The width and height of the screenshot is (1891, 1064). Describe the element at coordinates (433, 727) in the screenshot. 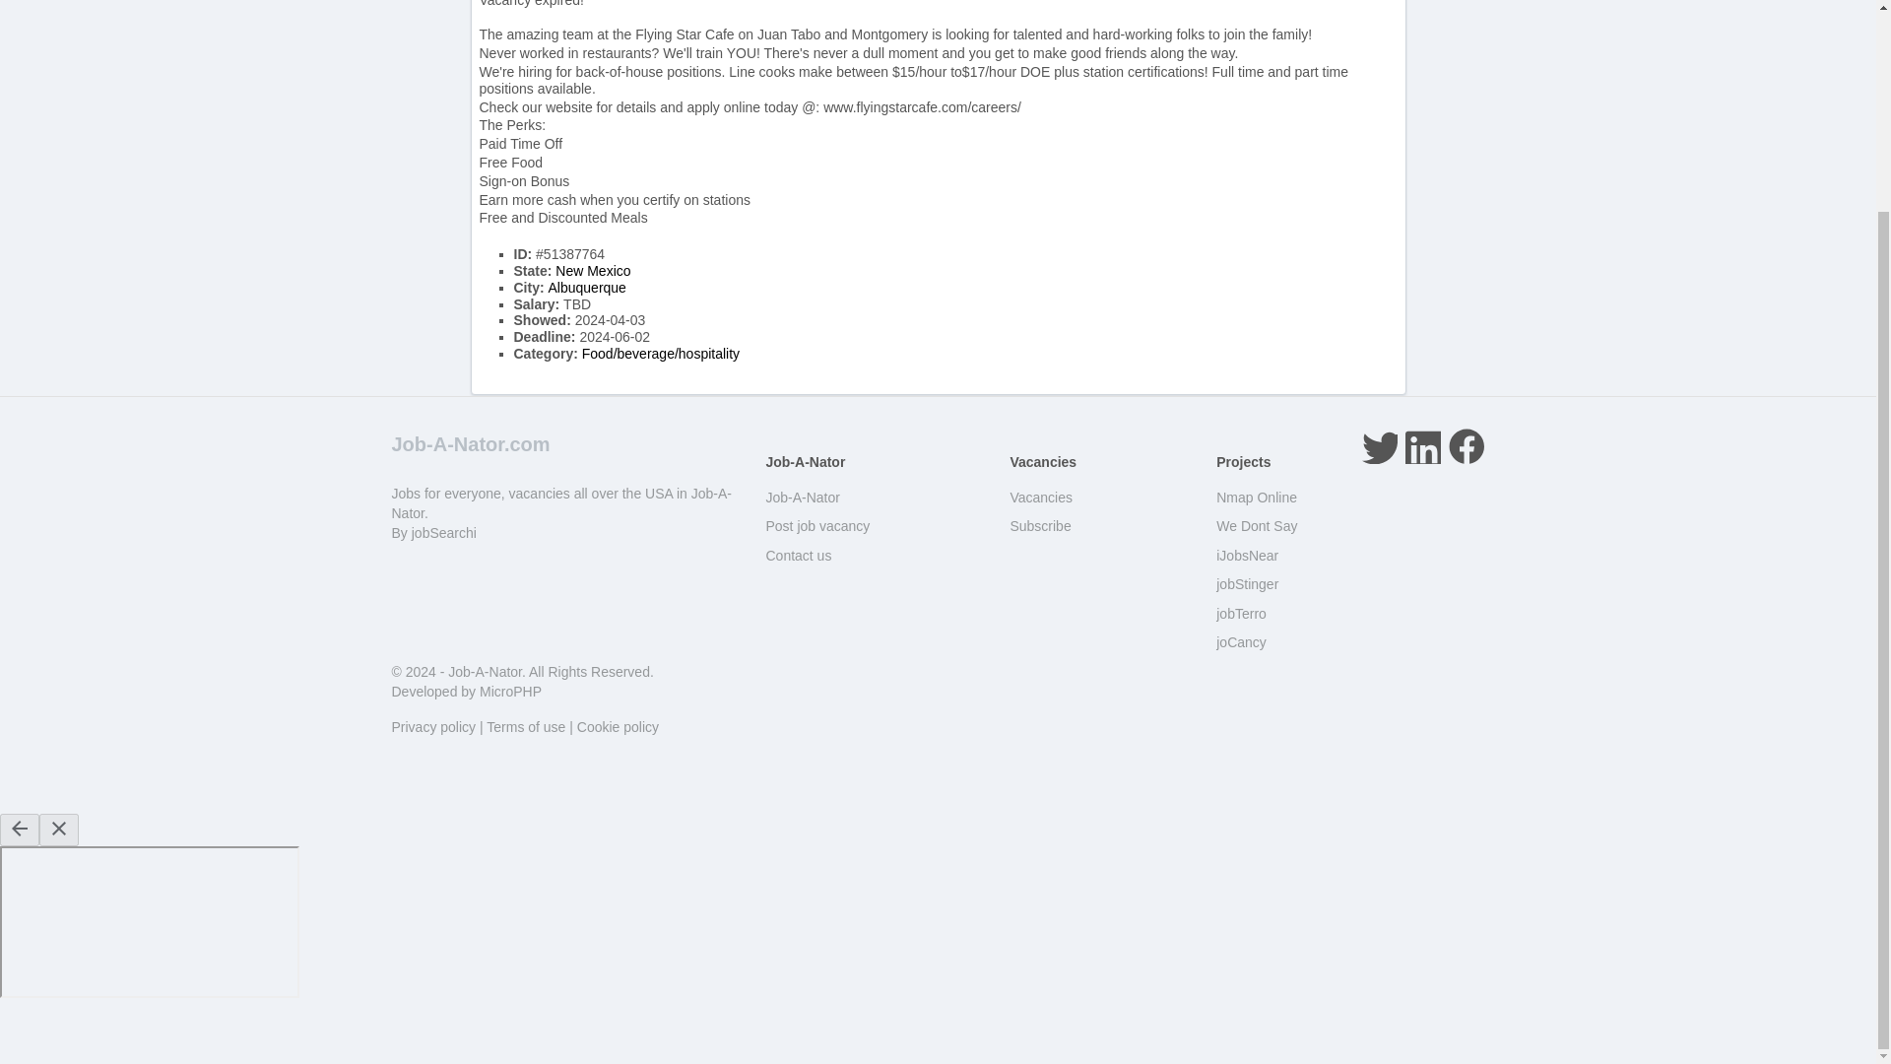

I see `Privacy policy` at that location.